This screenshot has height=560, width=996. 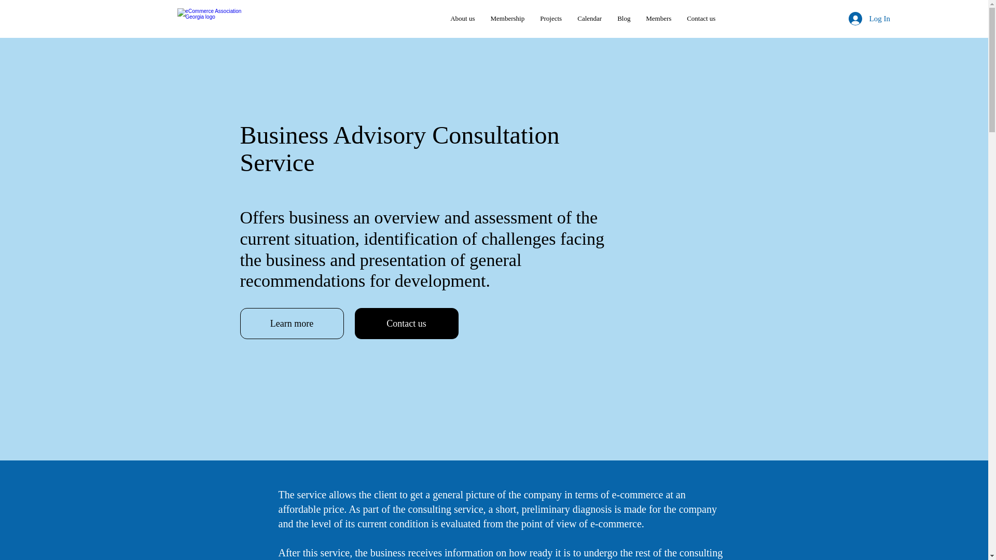 What do you see at coordinates (659, 19) in the screenshot?
I see `Members` at bounding box center [659, 19].